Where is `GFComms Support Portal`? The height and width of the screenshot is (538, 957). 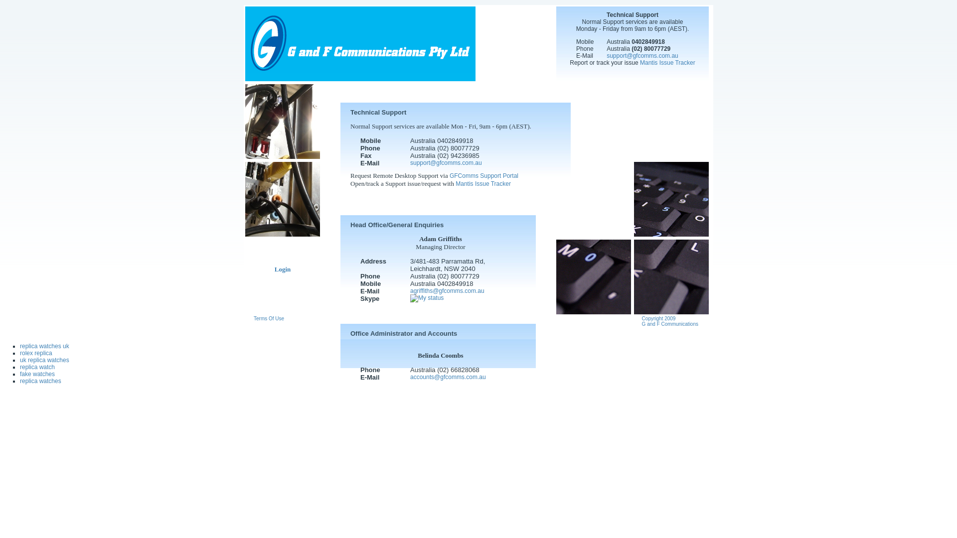
GFComms Support Portal is located at coordinates (484, 176).